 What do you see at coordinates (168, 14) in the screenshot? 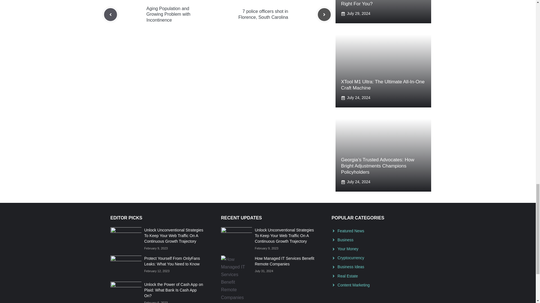
I see `Aging Population and Growing Problem with Incontinence` at bounding box center [168, 14].